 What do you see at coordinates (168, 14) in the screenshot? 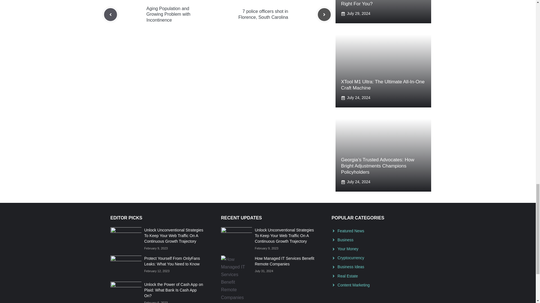
I see `Aging Population and Growing Problem with Incontinence` at bounding box center [168, 14].